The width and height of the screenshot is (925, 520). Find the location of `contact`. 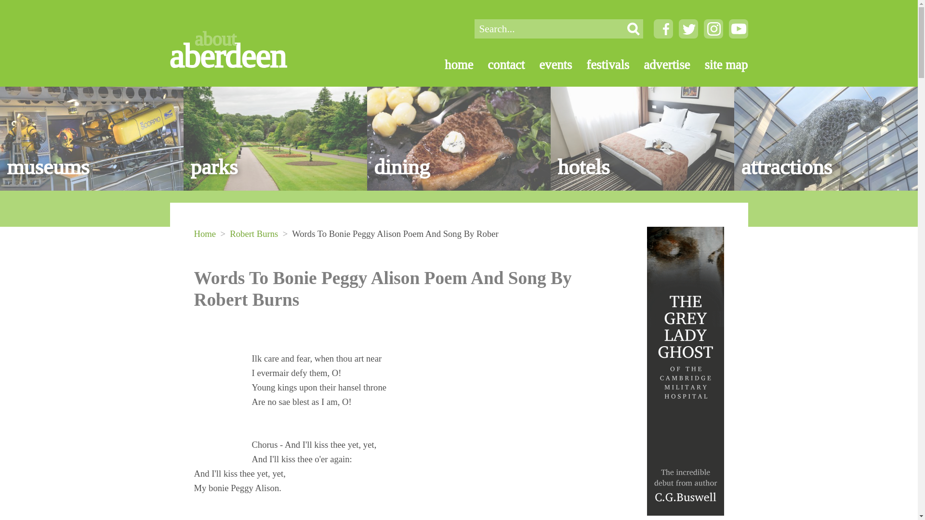

contact is located at coordinates (499, 65).